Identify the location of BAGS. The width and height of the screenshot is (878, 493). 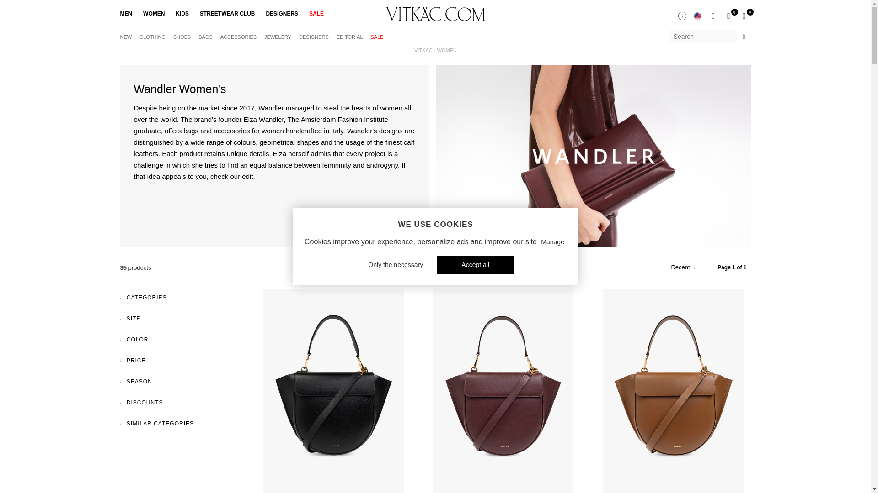
(205, 37).